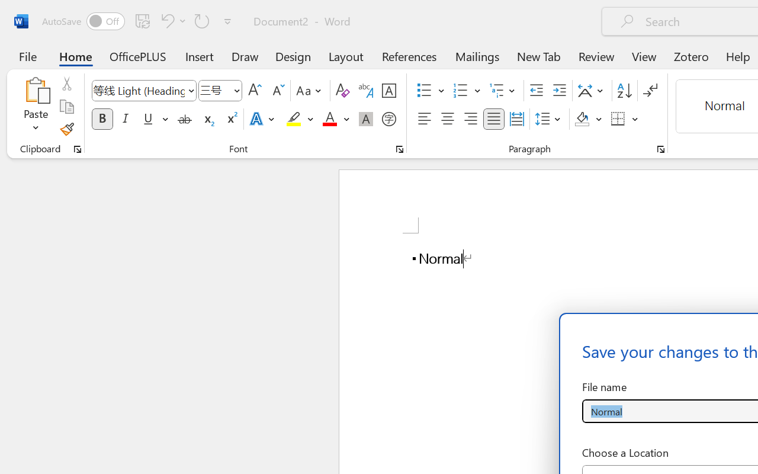 The height and width of the screenshot is (474, 758). I want to click on Cut, so click(66, 84).